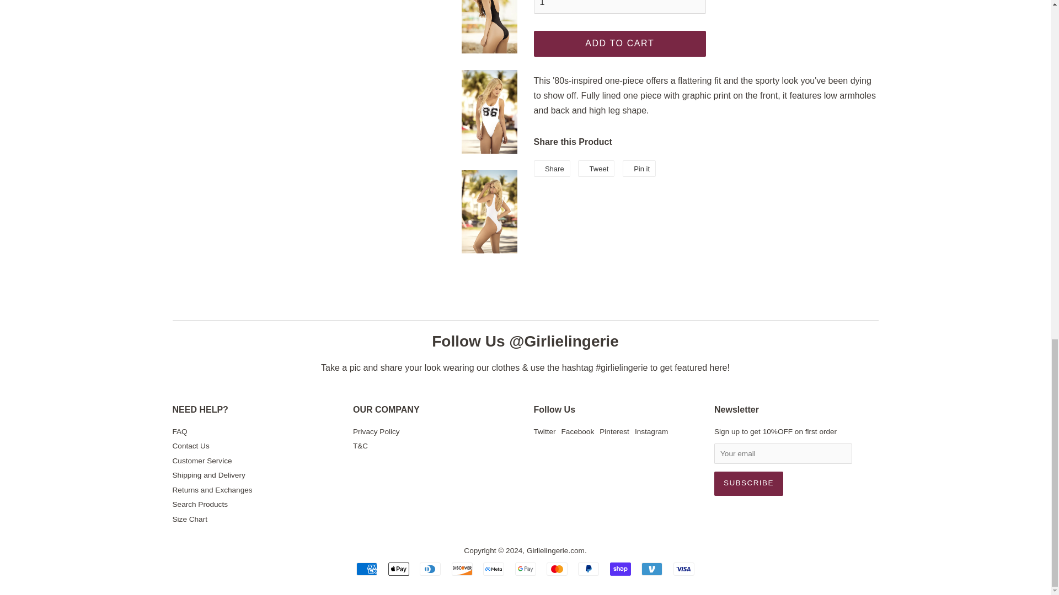 The height and width of the screenshot is (595, 1059). Describe the element at coordinates (651, 431) in the screenshot. I see `Girlielingerie.com on Instagram` at that location.